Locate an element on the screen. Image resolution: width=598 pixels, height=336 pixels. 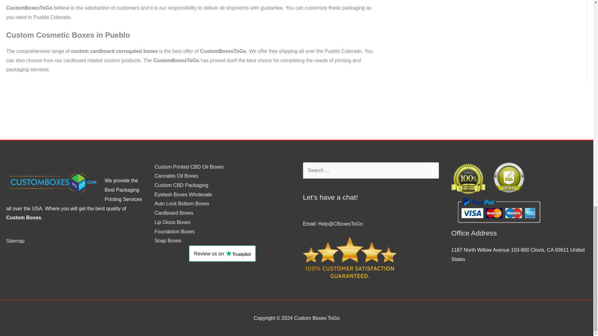
Custom Printed CBD Oil Boxes is located at coordinates (189, 167).